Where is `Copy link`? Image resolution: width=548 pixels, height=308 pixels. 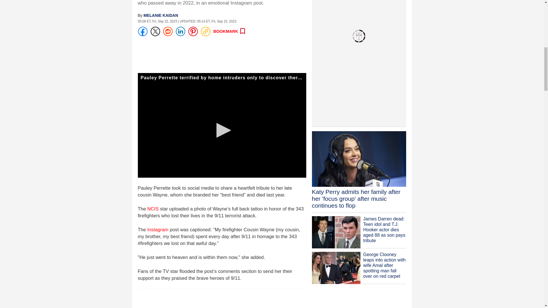 Copy link is located at coordinates (205, 31).